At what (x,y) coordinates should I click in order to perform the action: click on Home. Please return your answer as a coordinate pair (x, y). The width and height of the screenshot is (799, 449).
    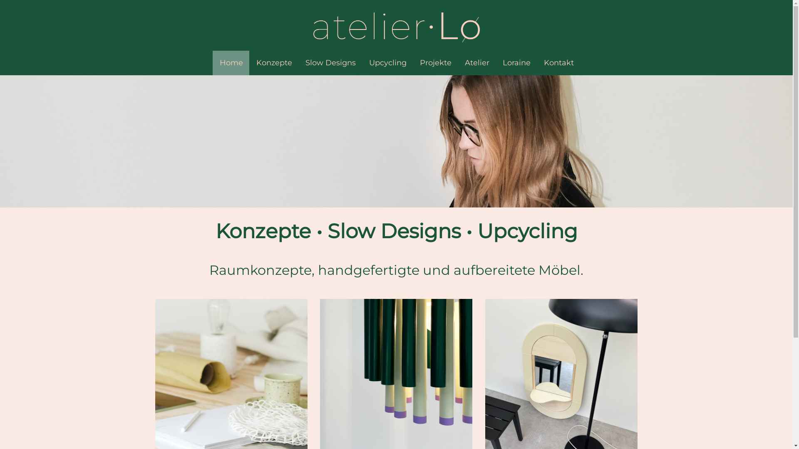
    Looking at the image, I should click on (231, 63).